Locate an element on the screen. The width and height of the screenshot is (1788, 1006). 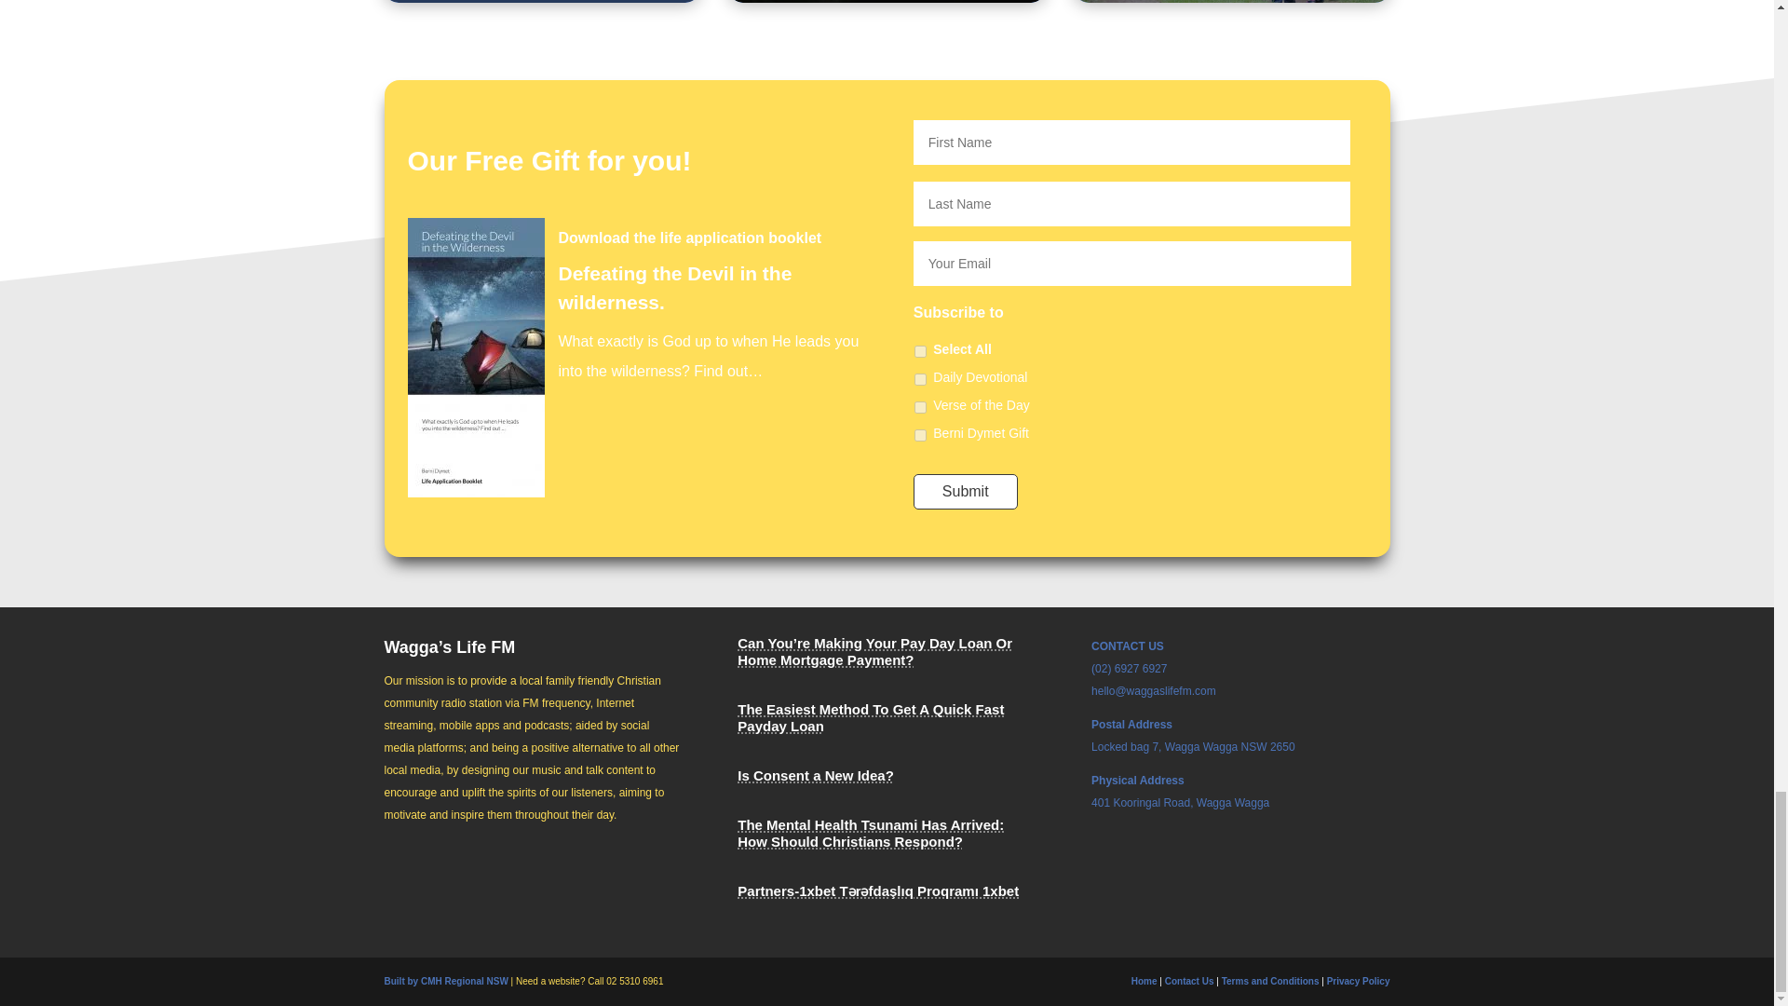
Verse of the Day is located at coordinates (920, 406).